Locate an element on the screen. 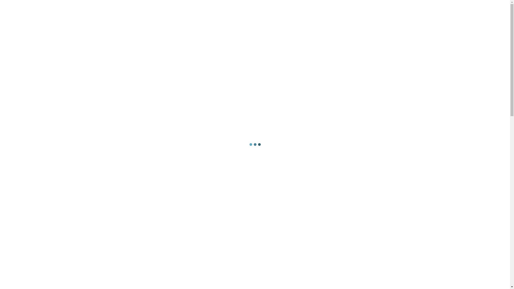  Search is located at coordinates (400, 86).